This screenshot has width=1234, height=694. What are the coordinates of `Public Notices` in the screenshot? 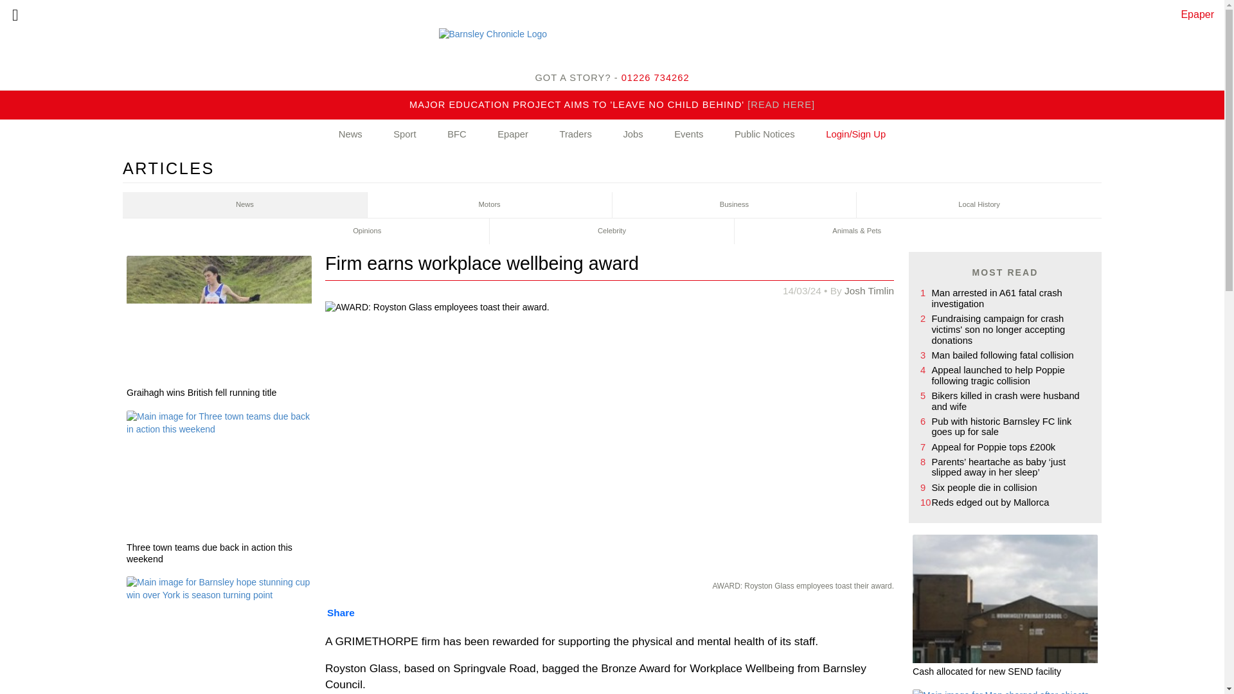 It's located at (765, 135).